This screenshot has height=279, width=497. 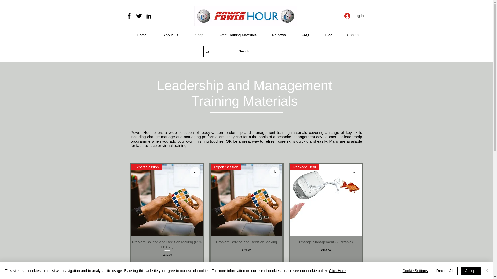 What do you see at coordinates (305, 35) in the screenshot?
I see `FAQ` at bounding box center [305, 35].